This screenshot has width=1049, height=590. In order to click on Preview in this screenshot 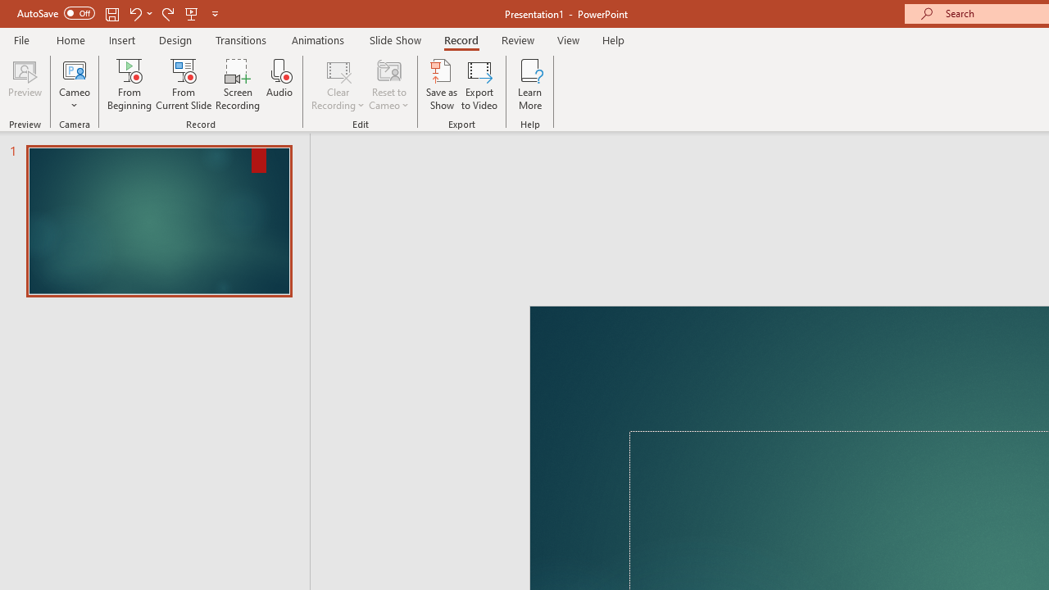, I will do `click(25, 84)`.